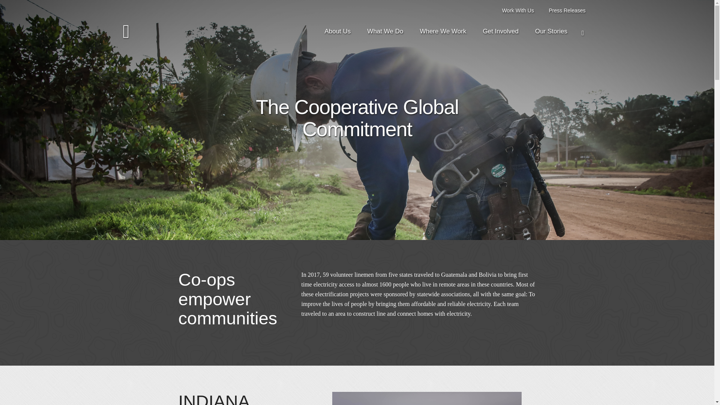 The width and height of the screenshot is (720, 405). What do you see at coordinates (442, 33) in the screenshot?
I see `Where We Work` at bounding box center [442, 33].